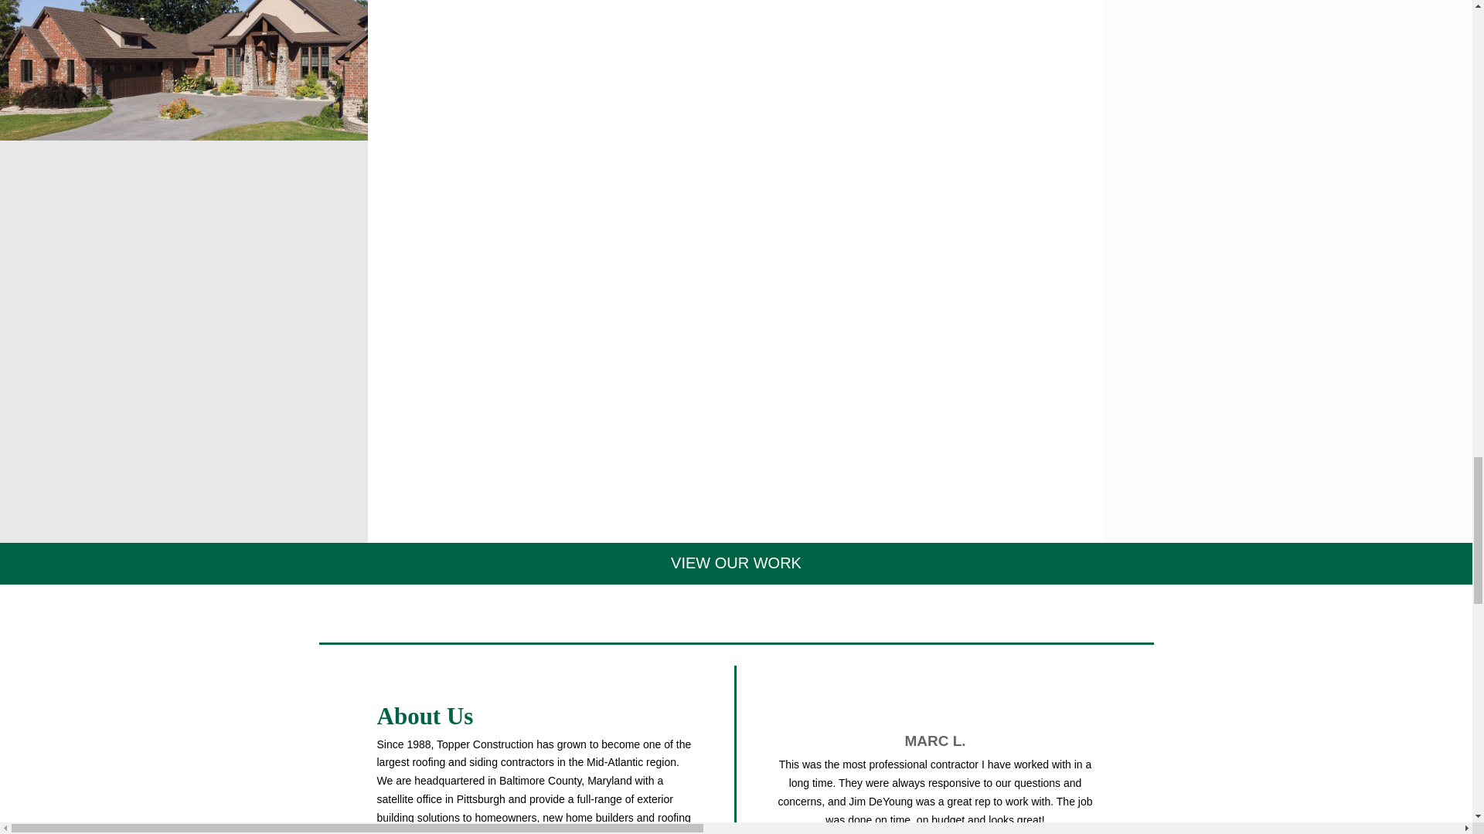 Image resolution: width=1484 pixels, height=834 pixels. What do you see at coordinates (505, 817) in the screenshot?
I see `homeowners` at bounding box center [505, 817].